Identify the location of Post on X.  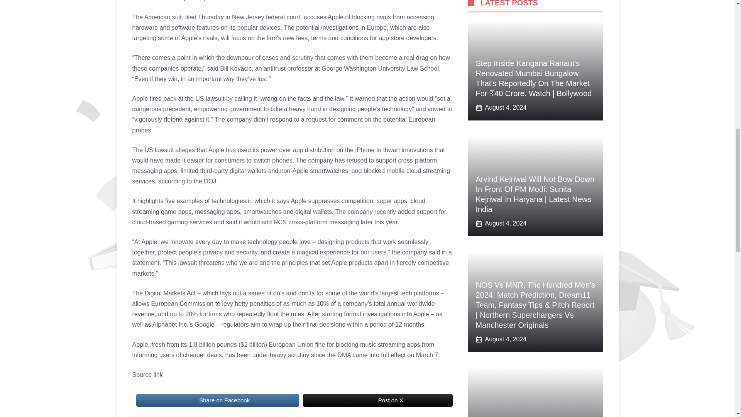
(378, 400).